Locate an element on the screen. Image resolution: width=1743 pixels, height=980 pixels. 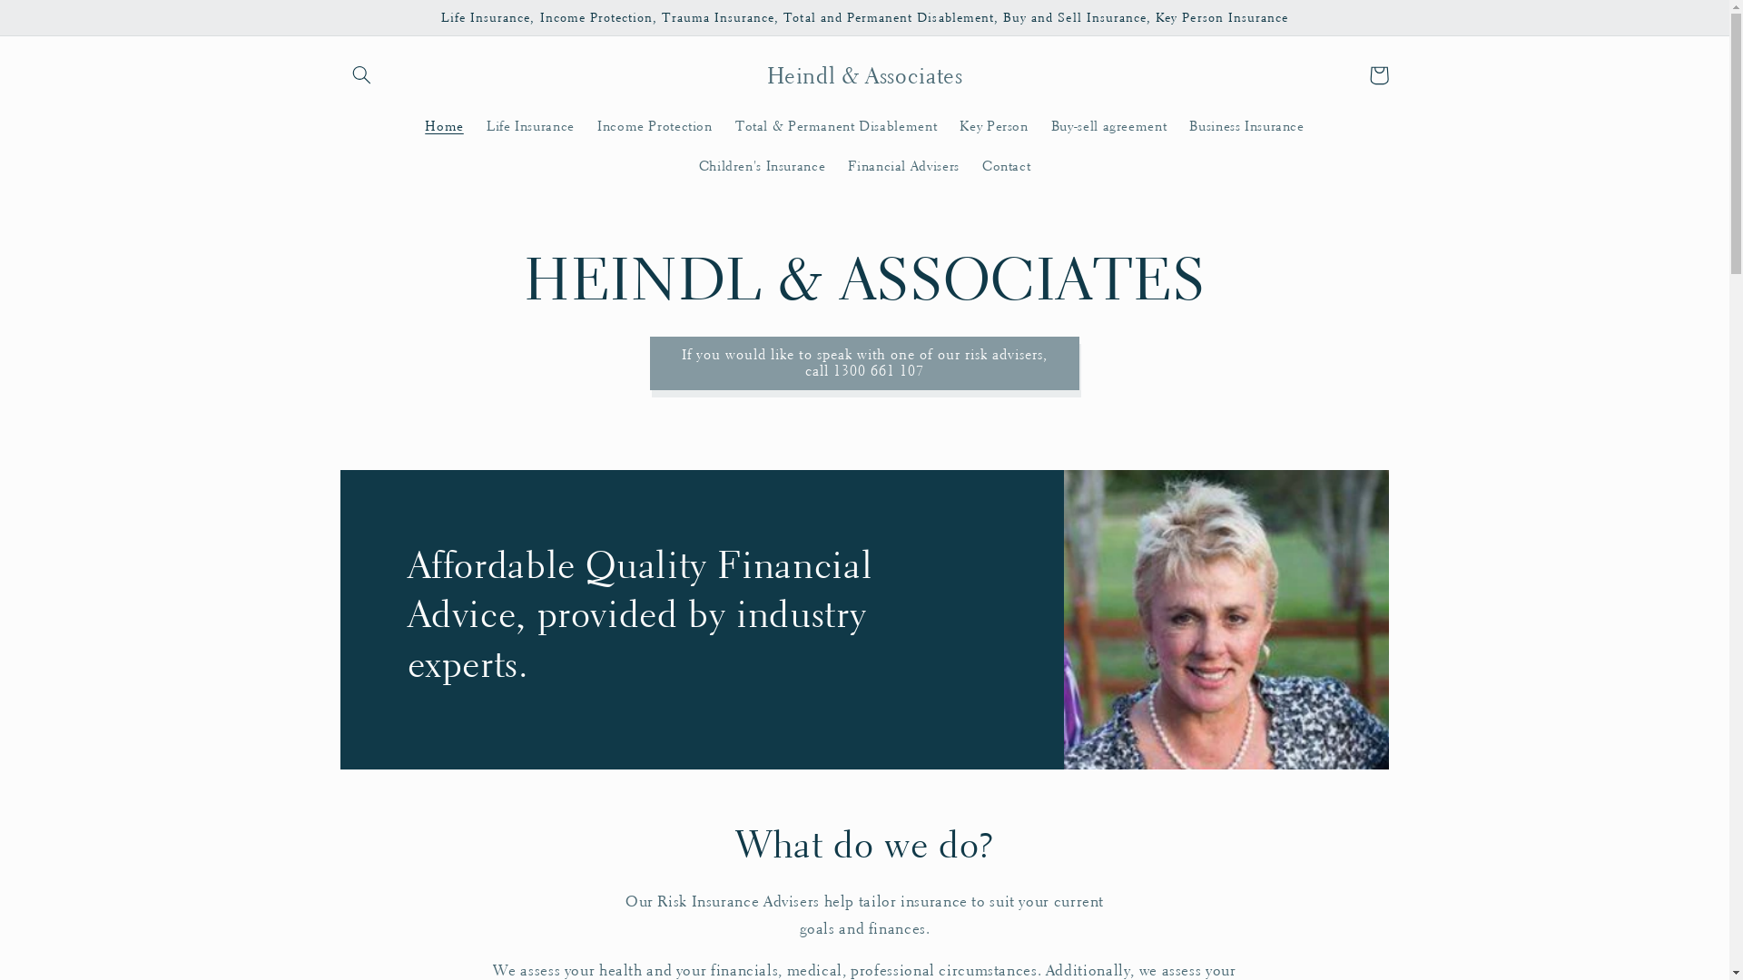
Income Protection is located at coordinates (655, 126).